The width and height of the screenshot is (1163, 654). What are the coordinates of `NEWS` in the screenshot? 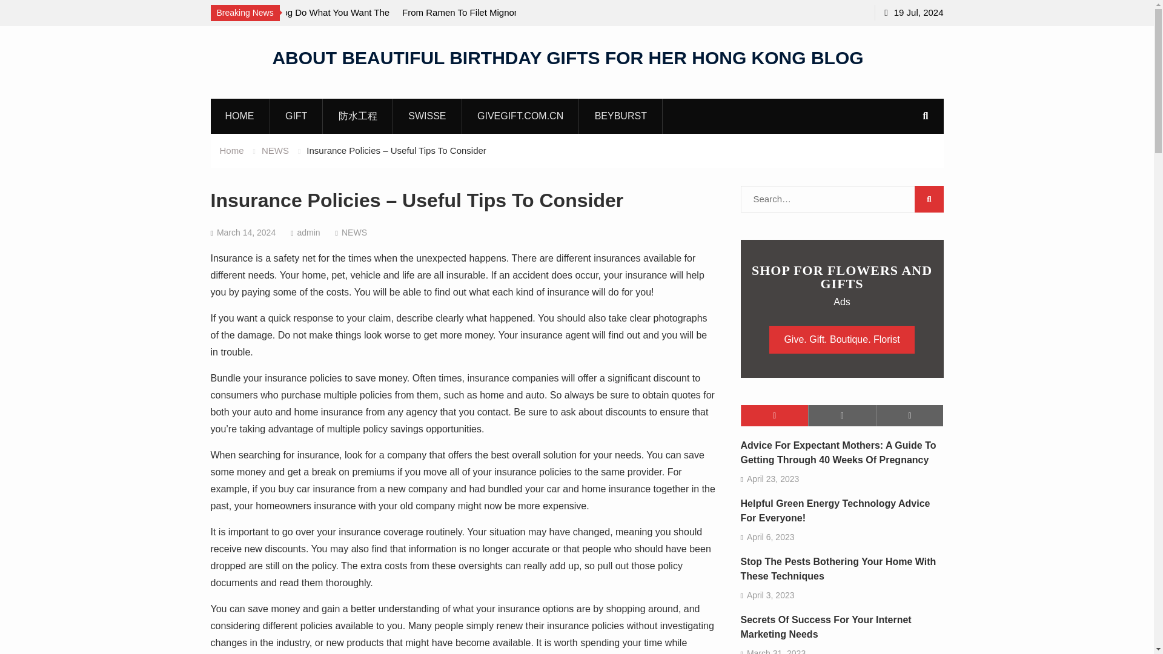 It's located at (275, 150).